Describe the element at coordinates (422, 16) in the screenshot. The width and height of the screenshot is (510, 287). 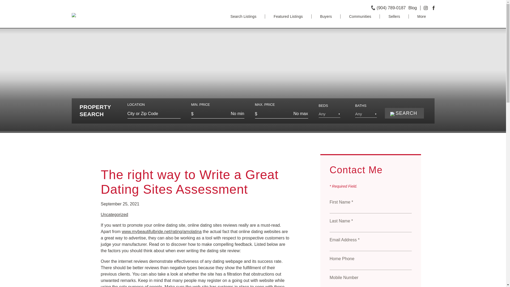
I see `More` at that location.